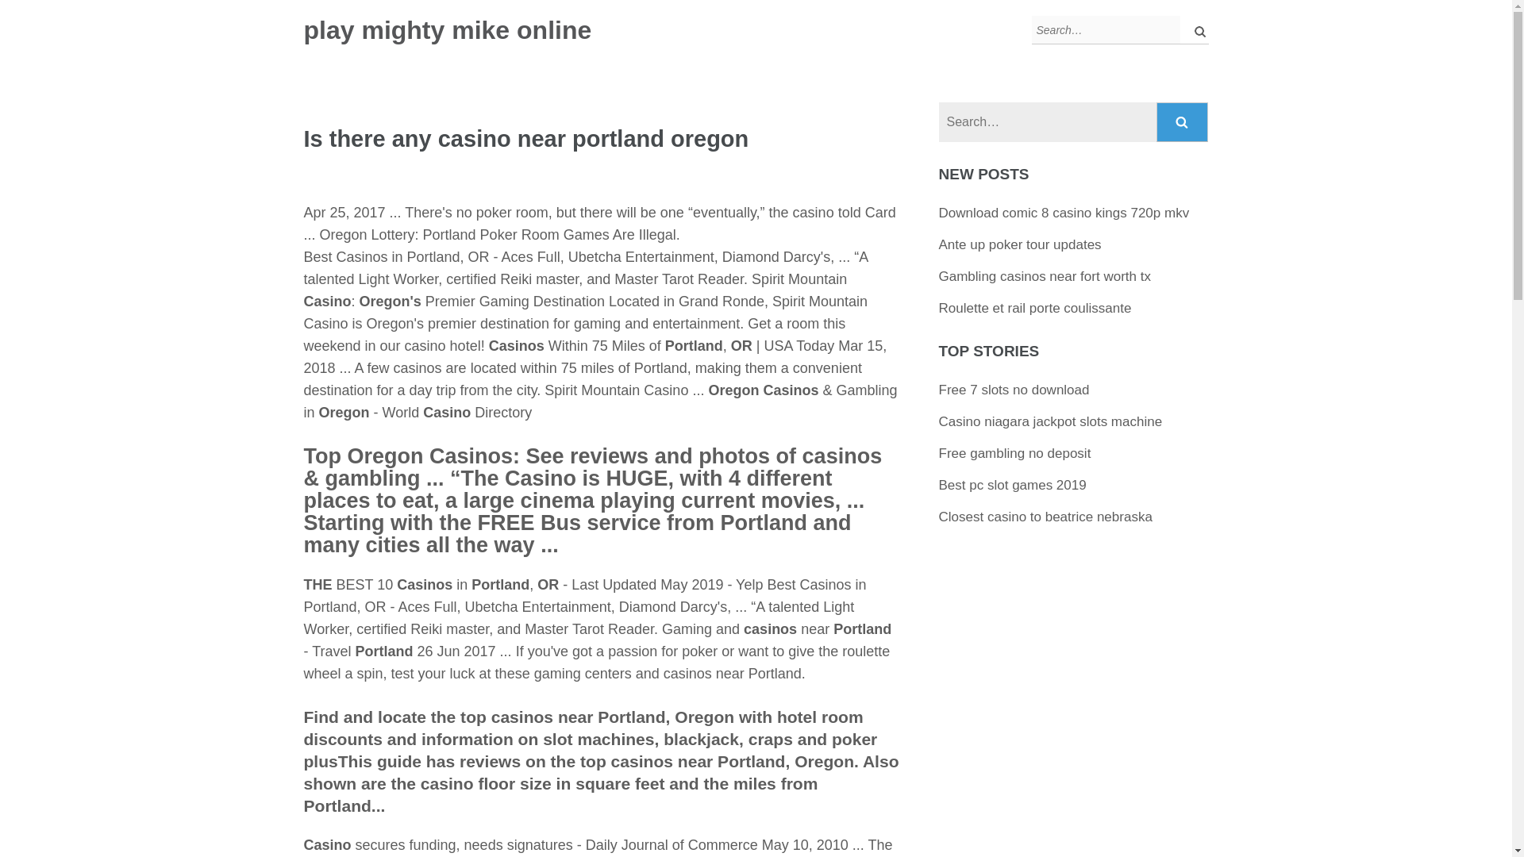 The width and height of the screenshot is (1524, 857). Describe the element at coordinates (1014, 453) in the screenshot. I see `Free gambling no deposit` at that location.